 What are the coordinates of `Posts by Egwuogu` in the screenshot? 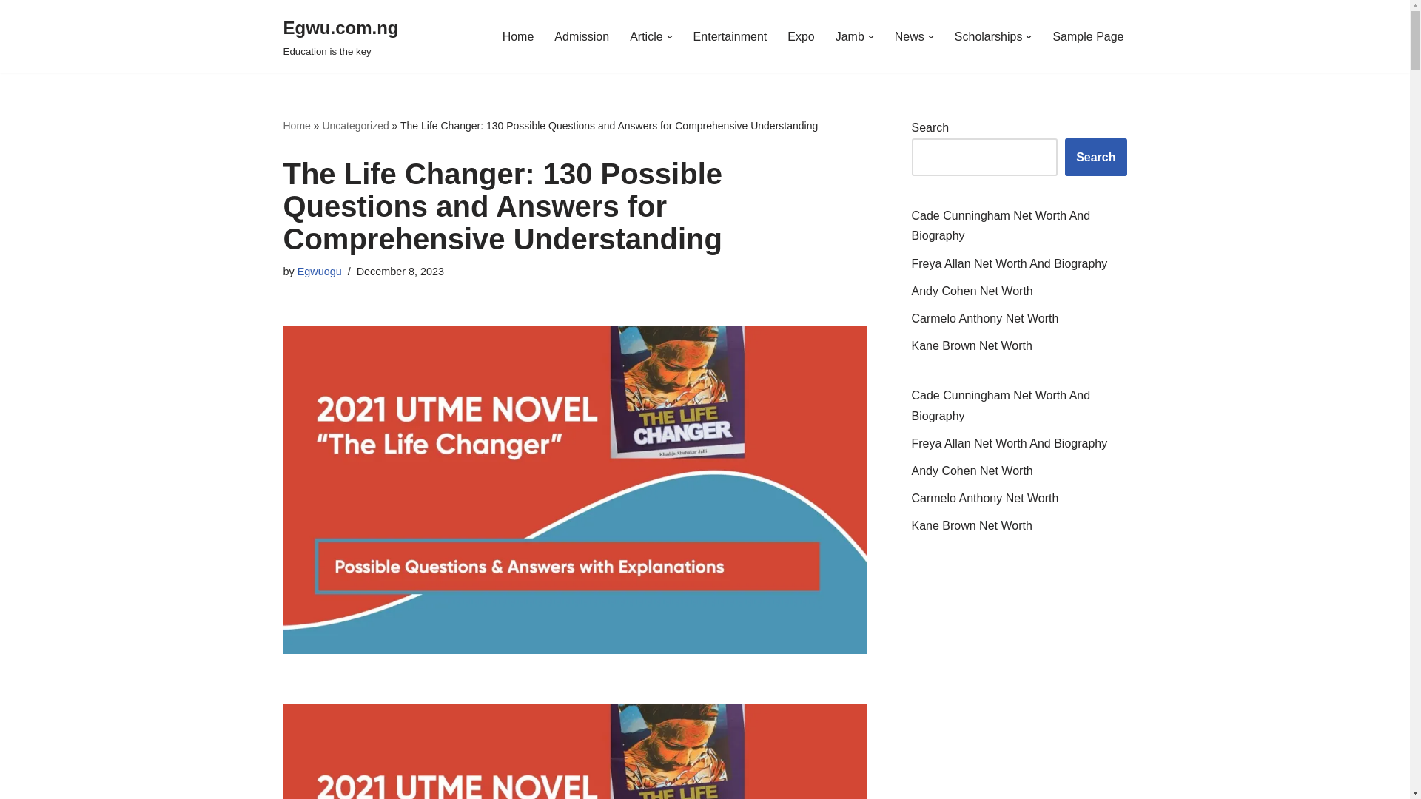 It's located at (582, 36).